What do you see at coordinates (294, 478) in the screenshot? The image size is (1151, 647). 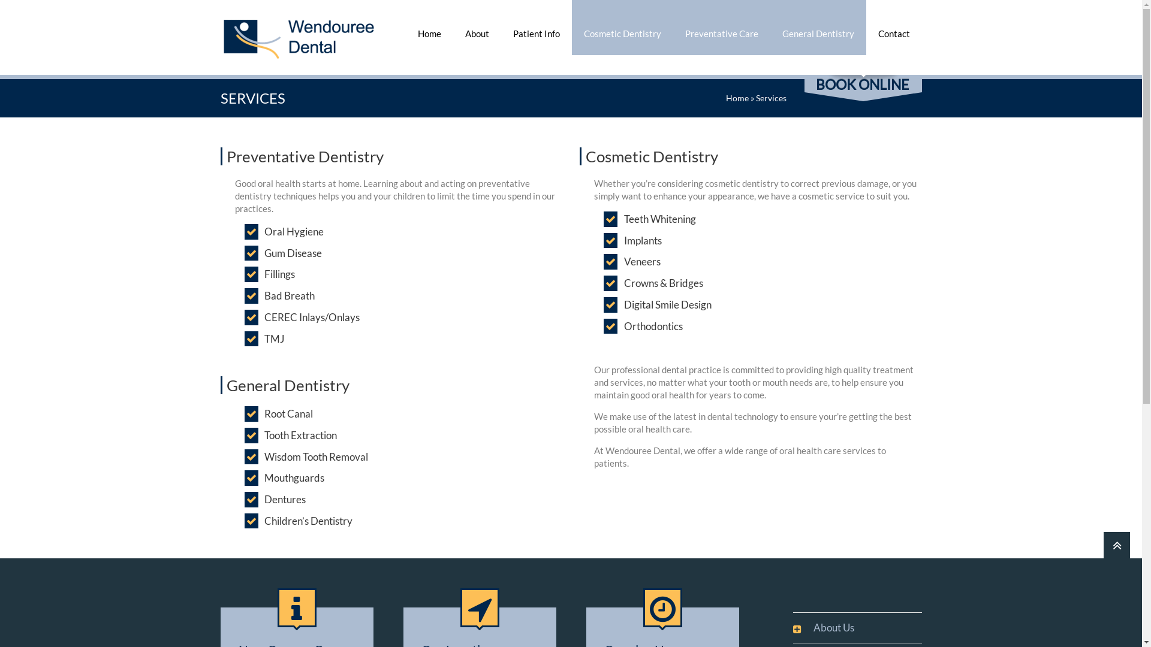 I see `Mouthguards` at bounding box center [294, 478].